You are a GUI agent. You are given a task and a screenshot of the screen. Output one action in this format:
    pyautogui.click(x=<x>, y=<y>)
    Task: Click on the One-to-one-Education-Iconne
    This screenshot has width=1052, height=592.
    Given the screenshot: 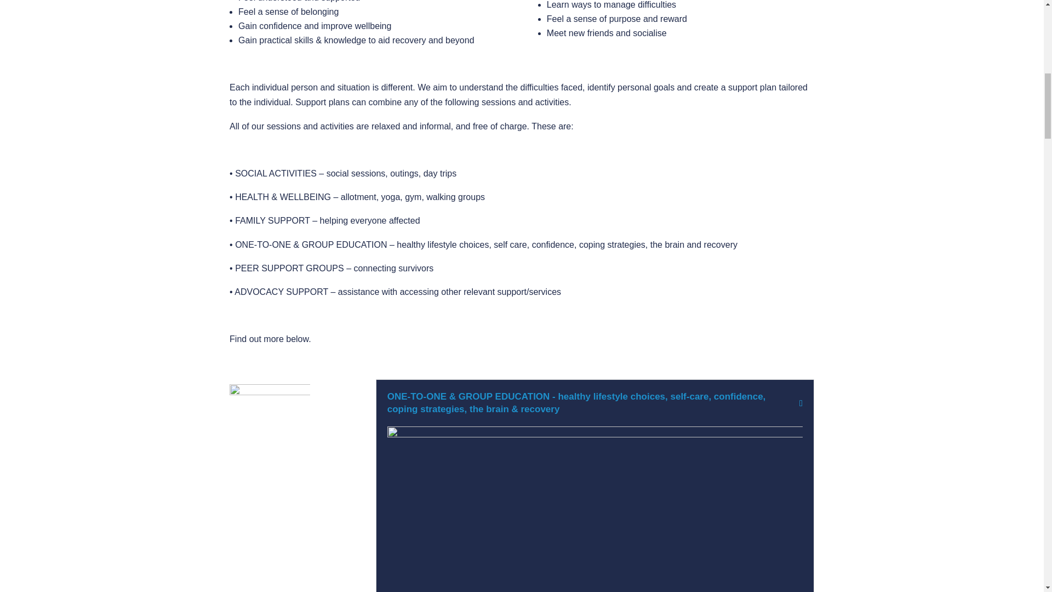 What is the action you would take?
    pyautogui.click(x=270, y=424)
    